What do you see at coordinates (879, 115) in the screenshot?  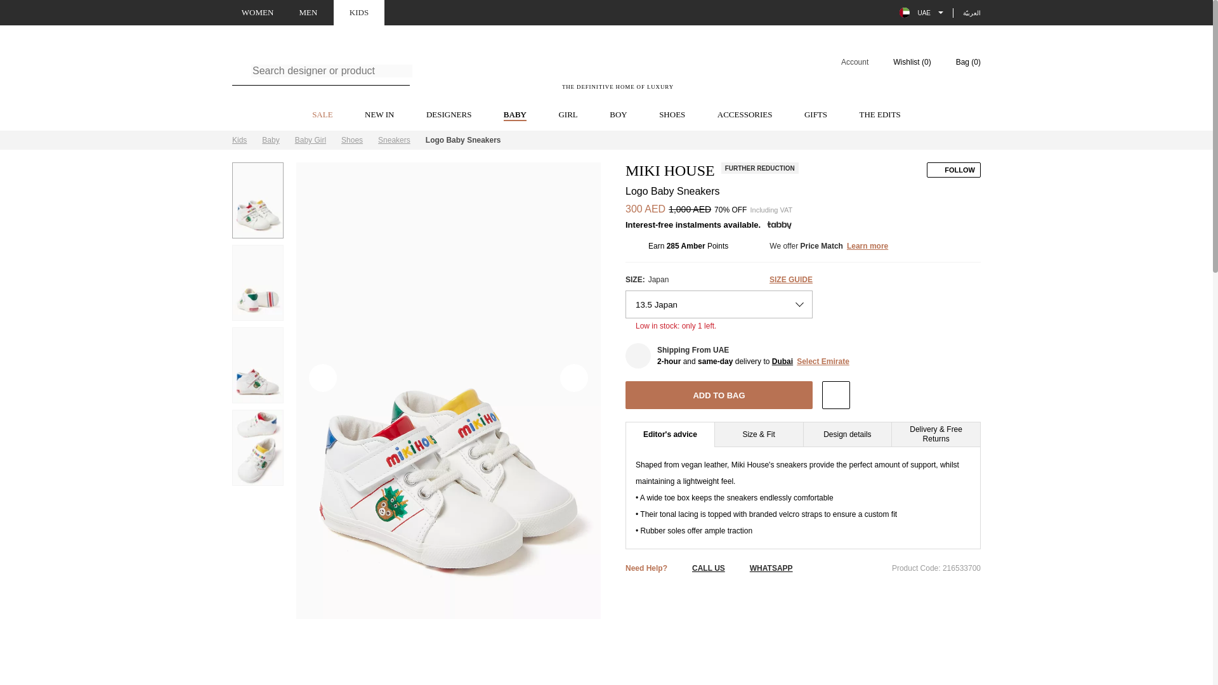 I see `THE EDITS` at bounding box center [879, 115].